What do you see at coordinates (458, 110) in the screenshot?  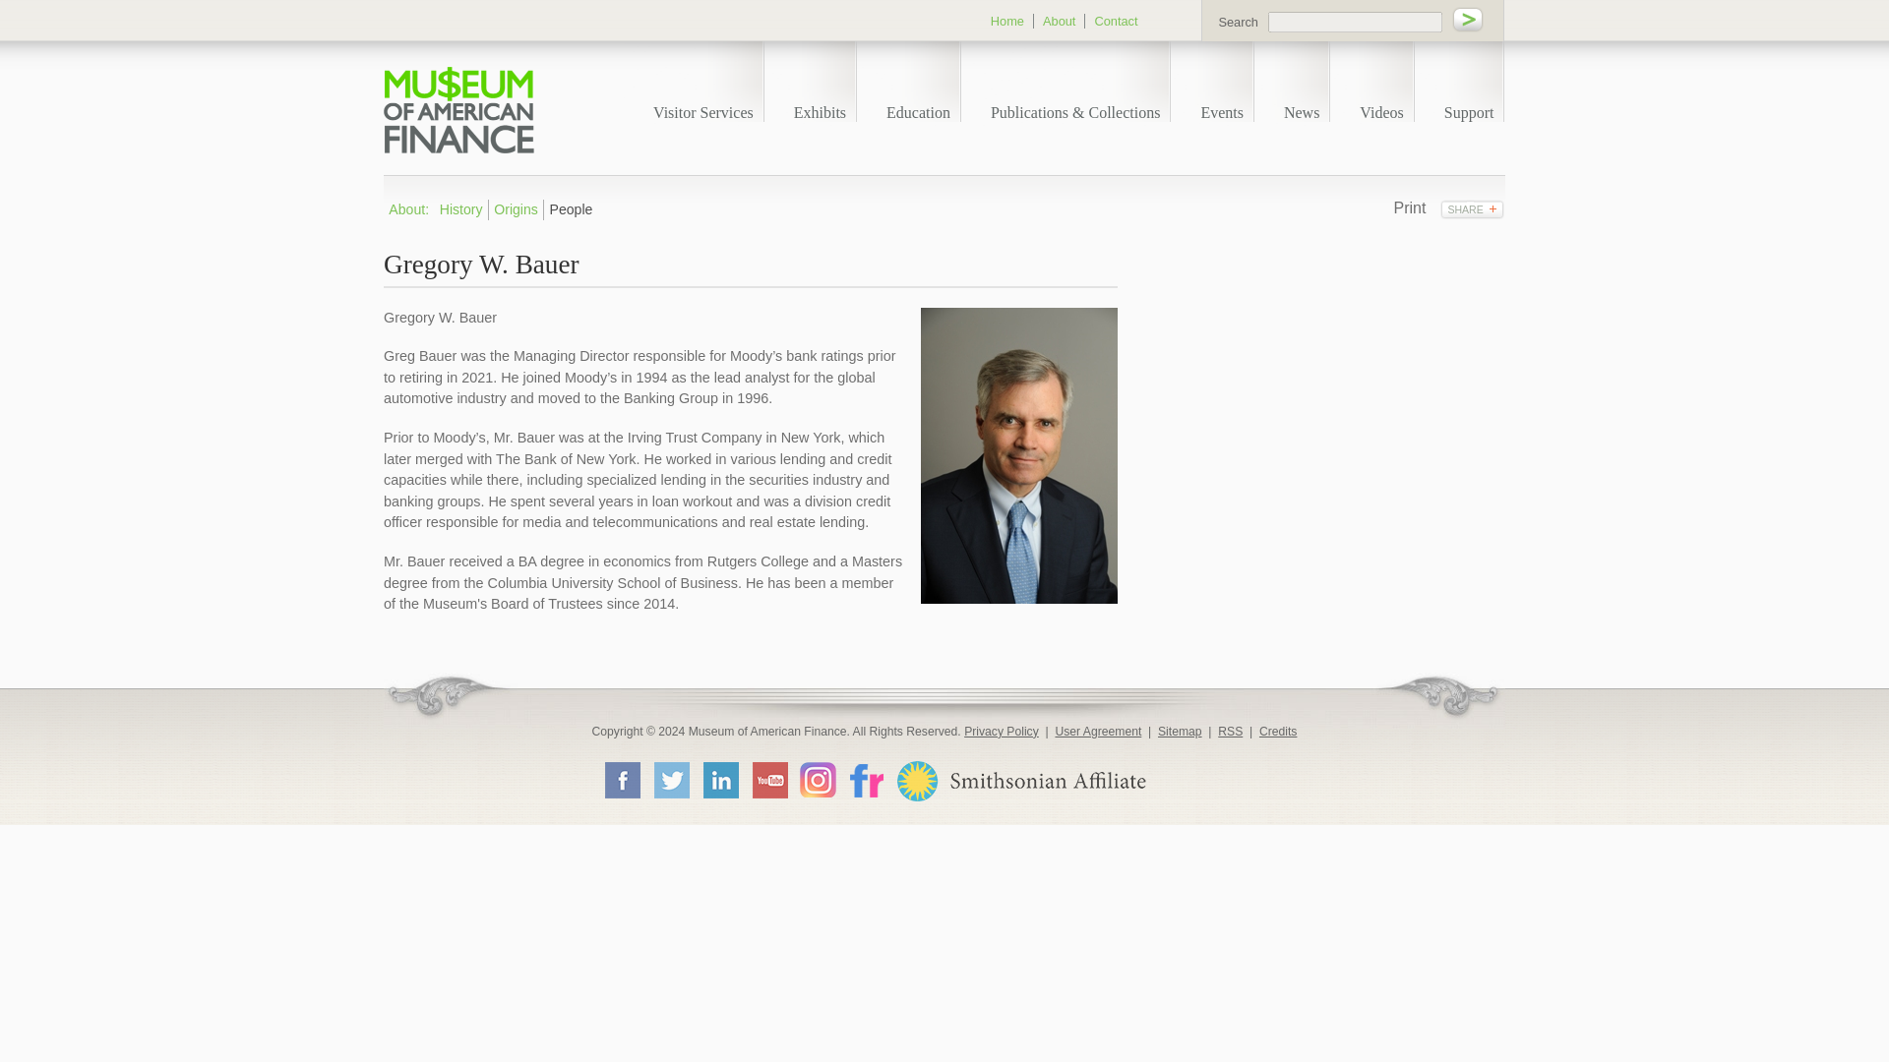 I see `Museum of American Finance` at bounding box center [458, 110].